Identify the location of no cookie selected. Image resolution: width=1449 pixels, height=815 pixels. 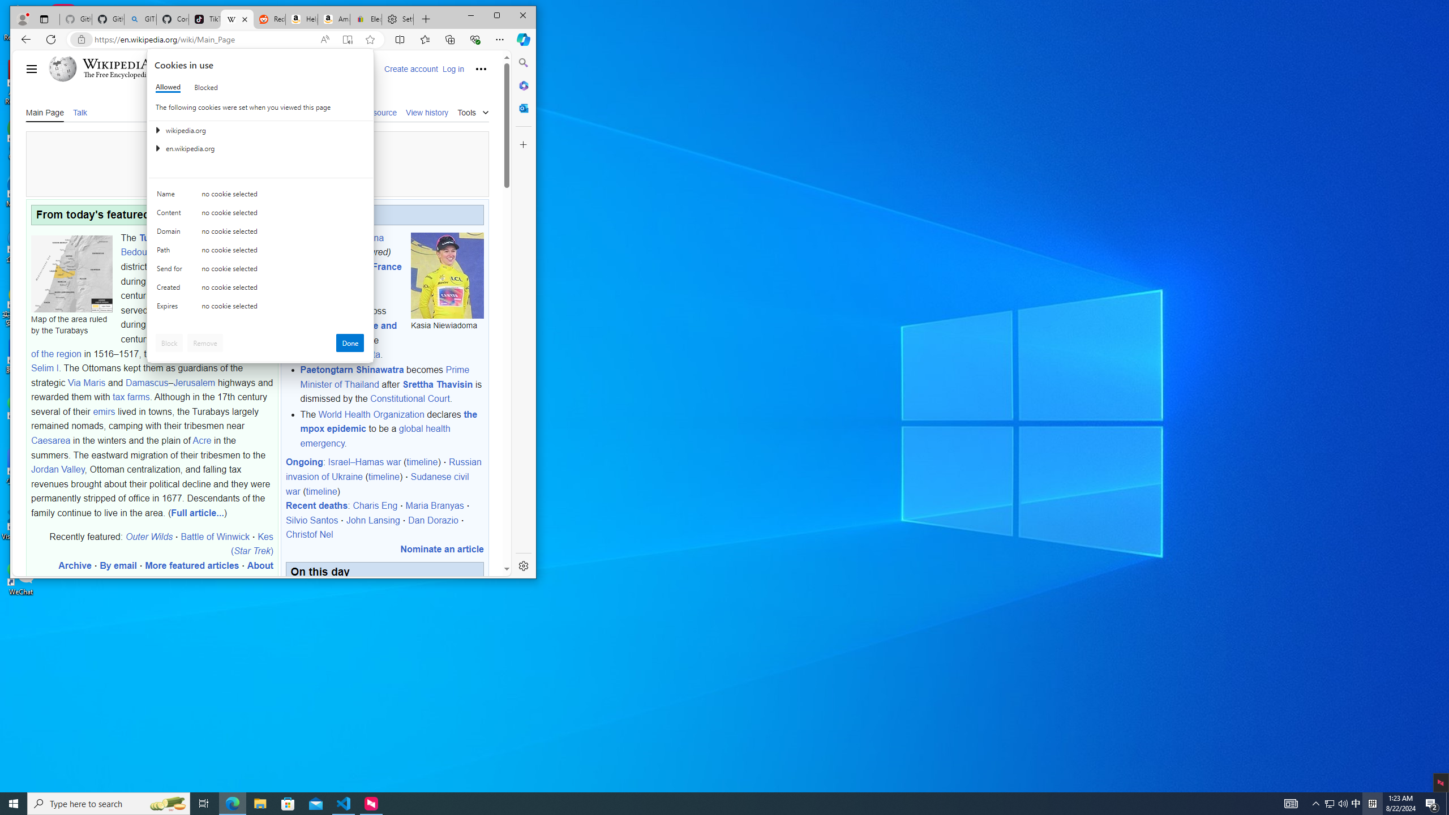
(283, 308).